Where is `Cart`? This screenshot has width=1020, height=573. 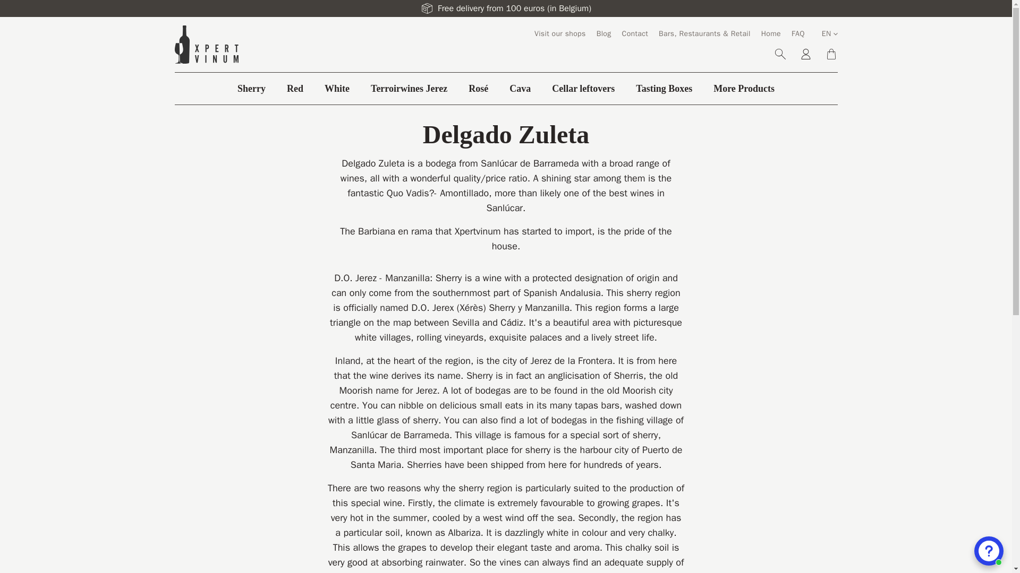 Cart is located at coordinates (831, 54).